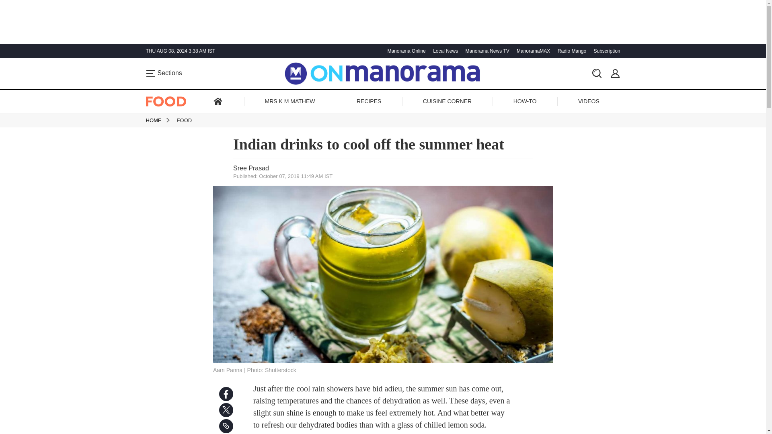 Image resolution: width=772 pixels, height=434 pixels. I want to click on ManoramaMAX, so click(532, 51).